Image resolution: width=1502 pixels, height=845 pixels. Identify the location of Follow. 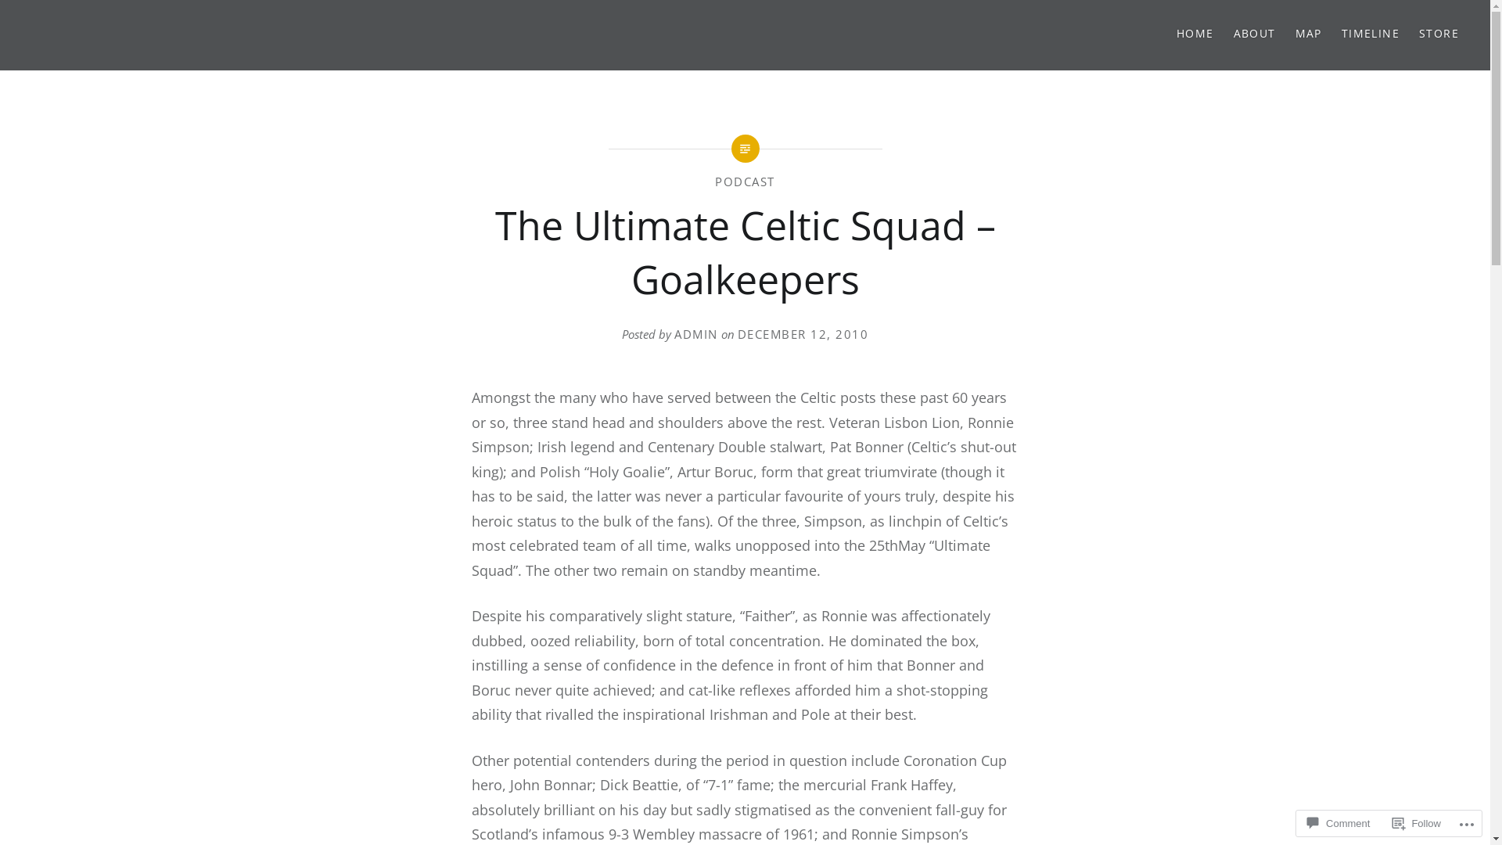
(1417, 823).